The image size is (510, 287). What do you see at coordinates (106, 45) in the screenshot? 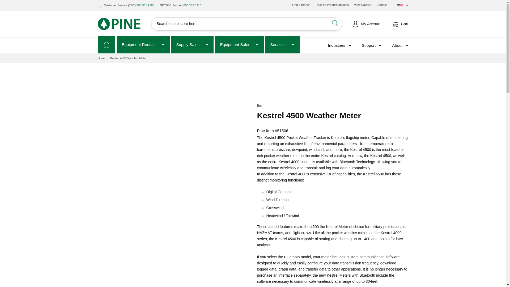
I see `Home` at bounding box center [106, 45].